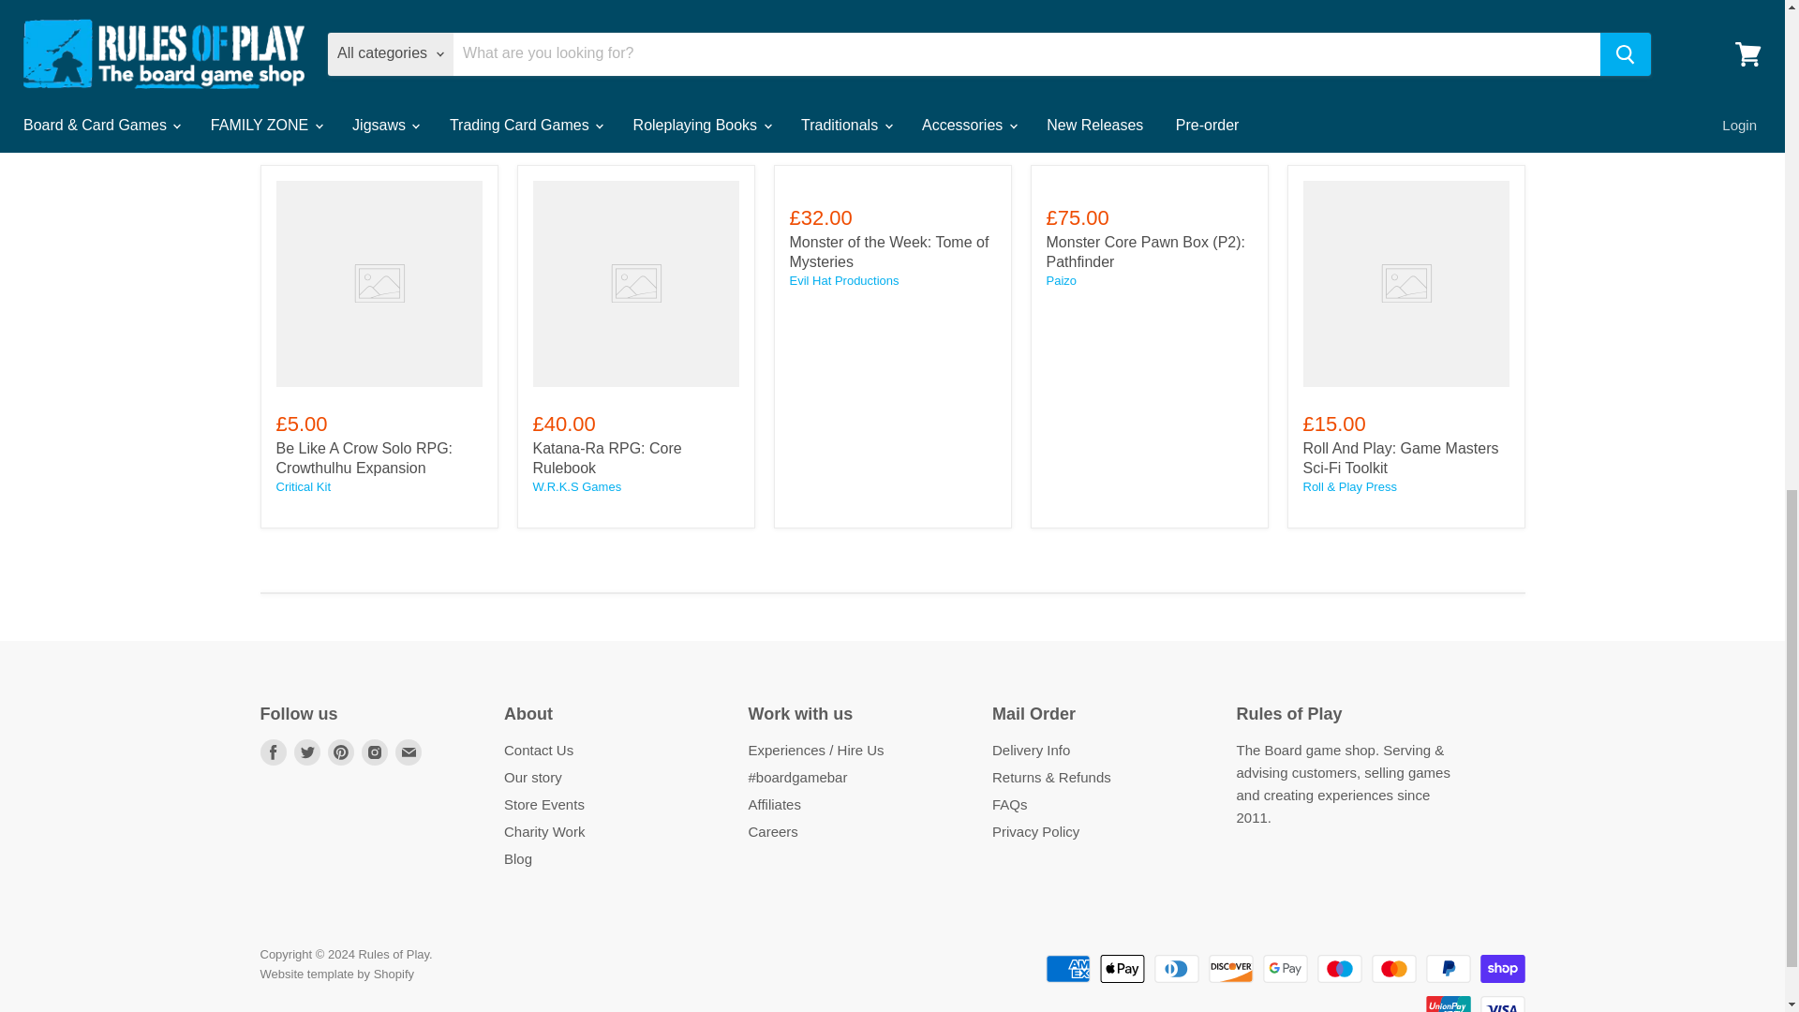 Image resolution: width=1799 pixels, height=1012 pixels. What do you see at coordinates (341, 752) in the screenshot?
I see `Pinterest` at bounding box center [341, 752].